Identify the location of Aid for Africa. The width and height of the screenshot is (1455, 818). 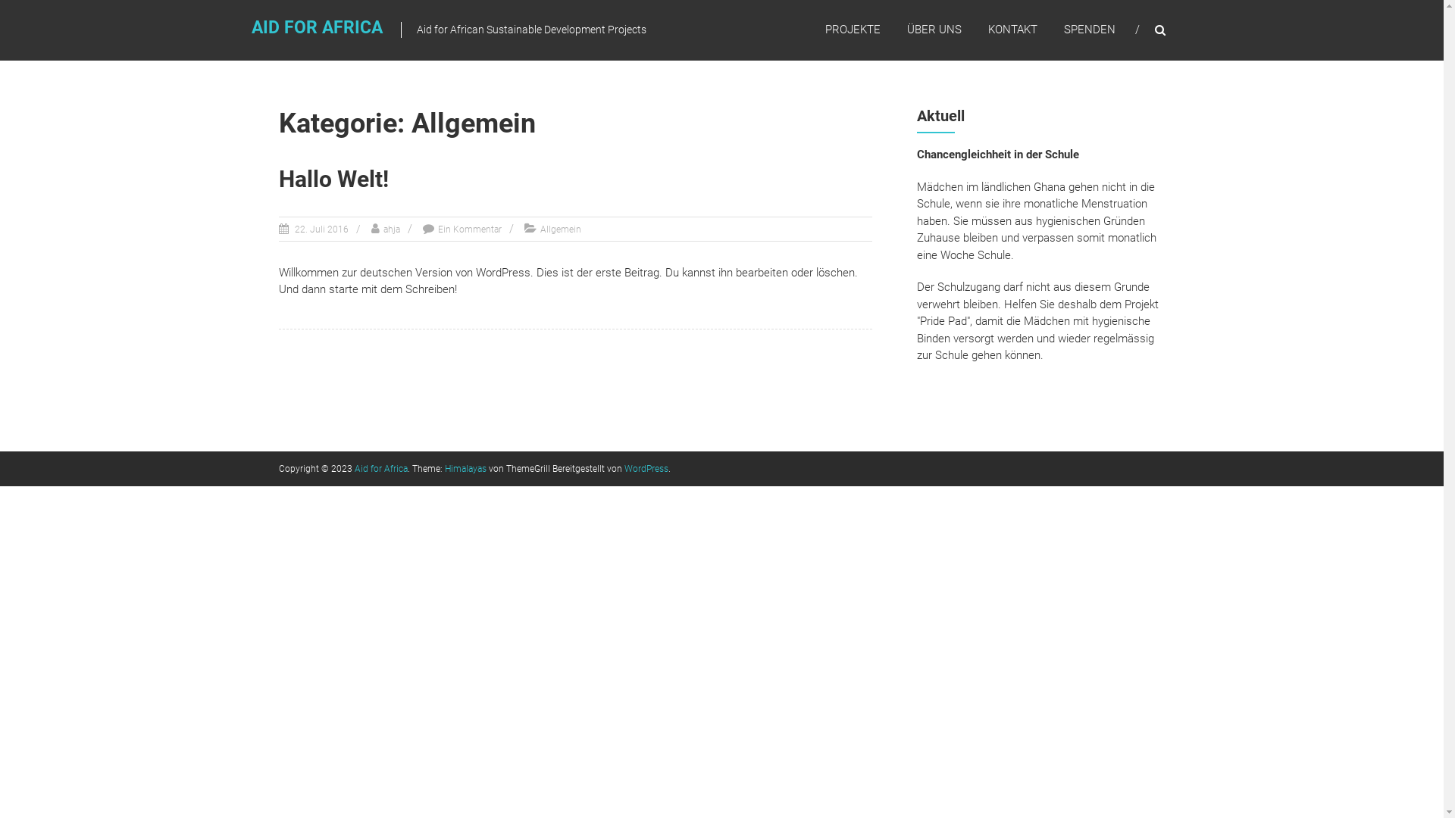
(381, 469).